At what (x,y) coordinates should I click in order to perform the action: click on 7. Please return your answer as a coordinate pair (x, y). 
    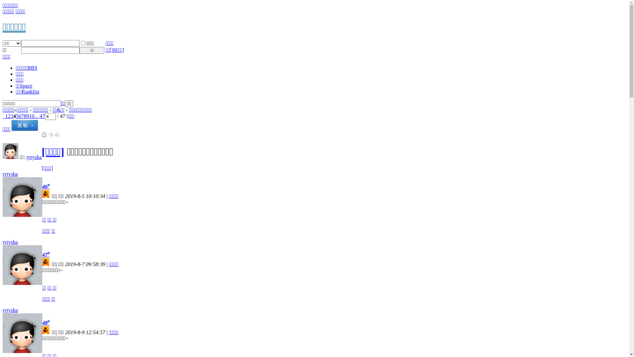
    Looking at the image, I should click on (22, 116).